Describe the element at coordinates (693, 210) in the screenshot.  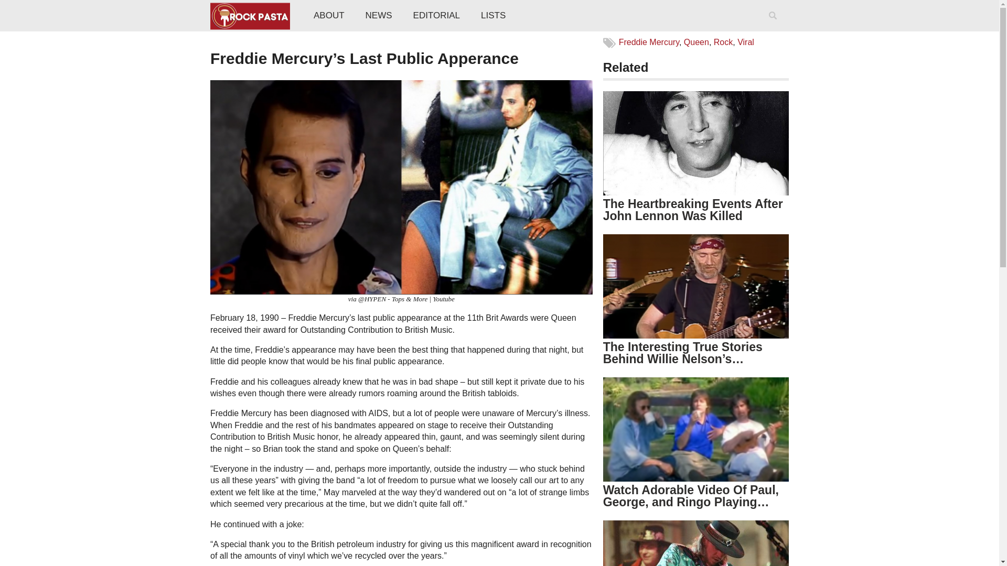
I see `The Heartbreaking Events After John Lennon Was Killed` at that location.